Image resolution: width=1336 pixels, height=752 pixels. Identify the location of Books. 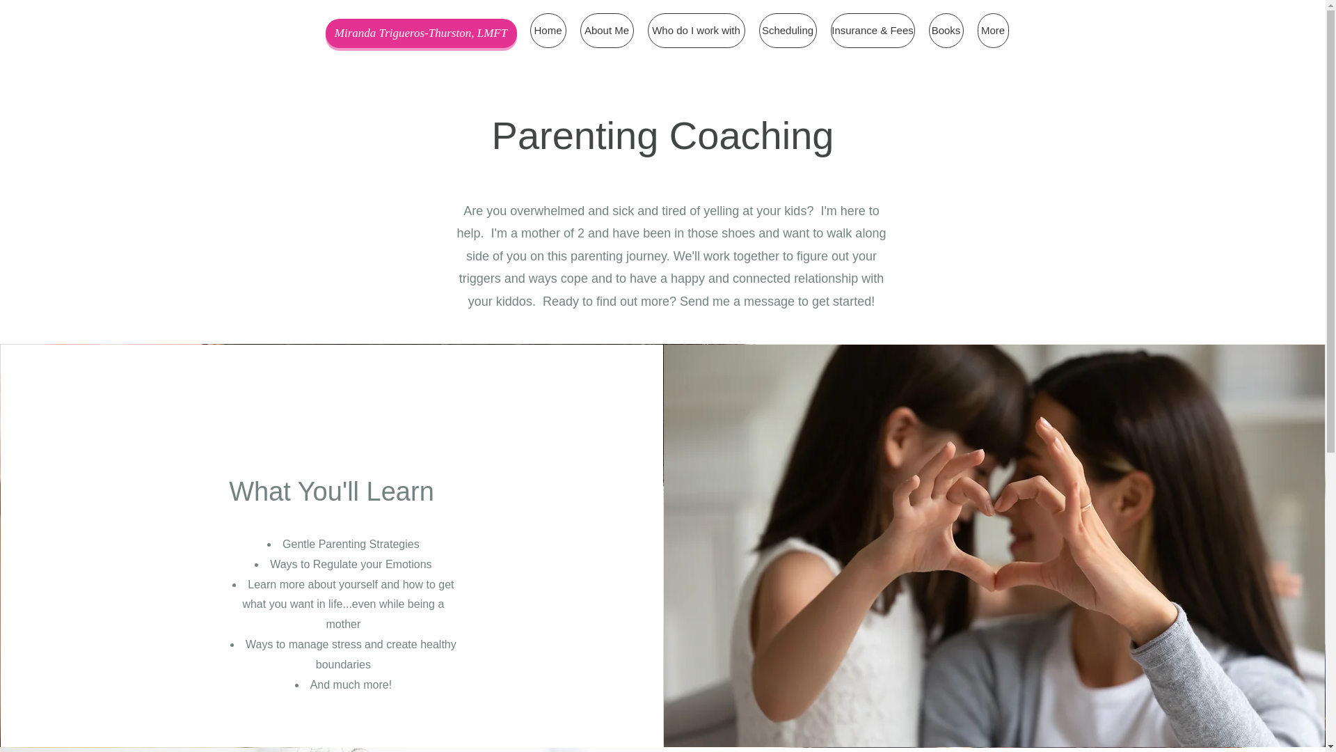
(946, 31).